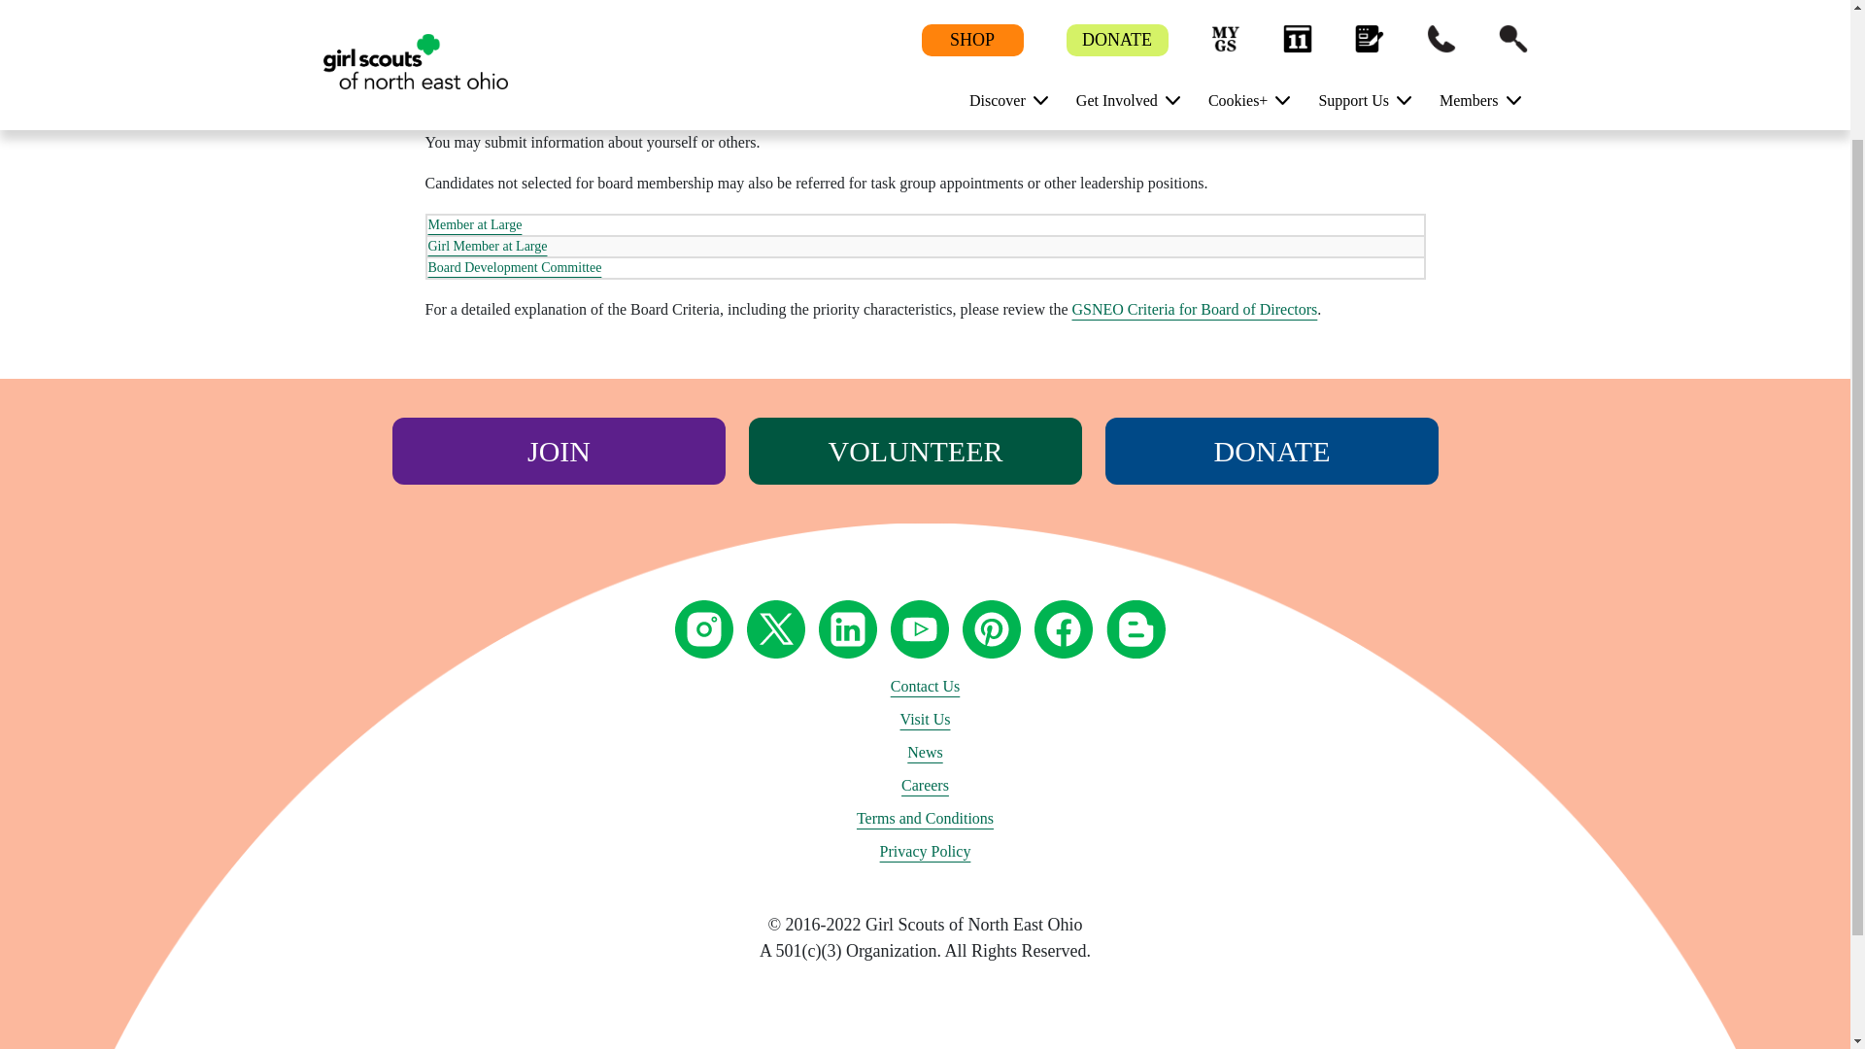 The height and width of the screenshot is (1049, 1865). I want to click on LiveChat chat widget, so click(1712, 842).